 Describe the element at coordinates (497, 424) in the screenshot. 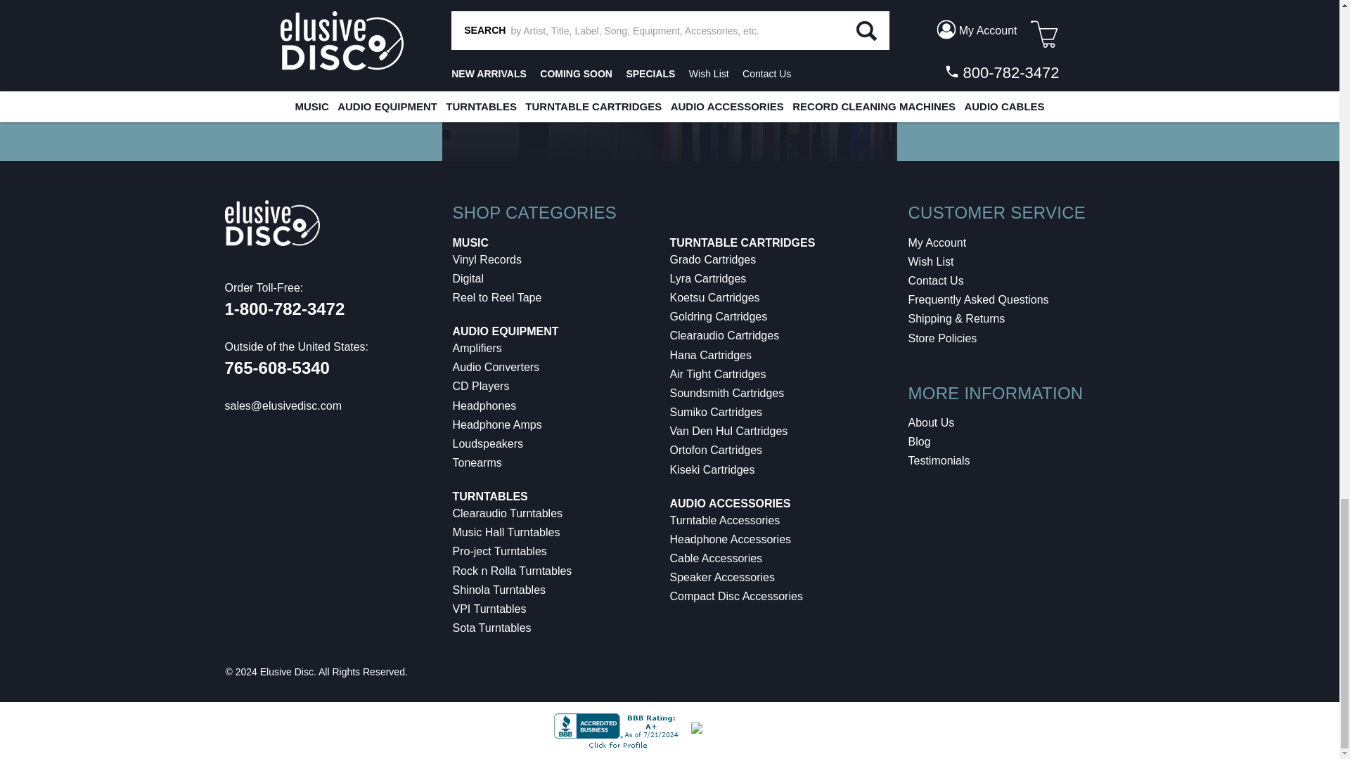

I see `Headphone Amp` at that location.